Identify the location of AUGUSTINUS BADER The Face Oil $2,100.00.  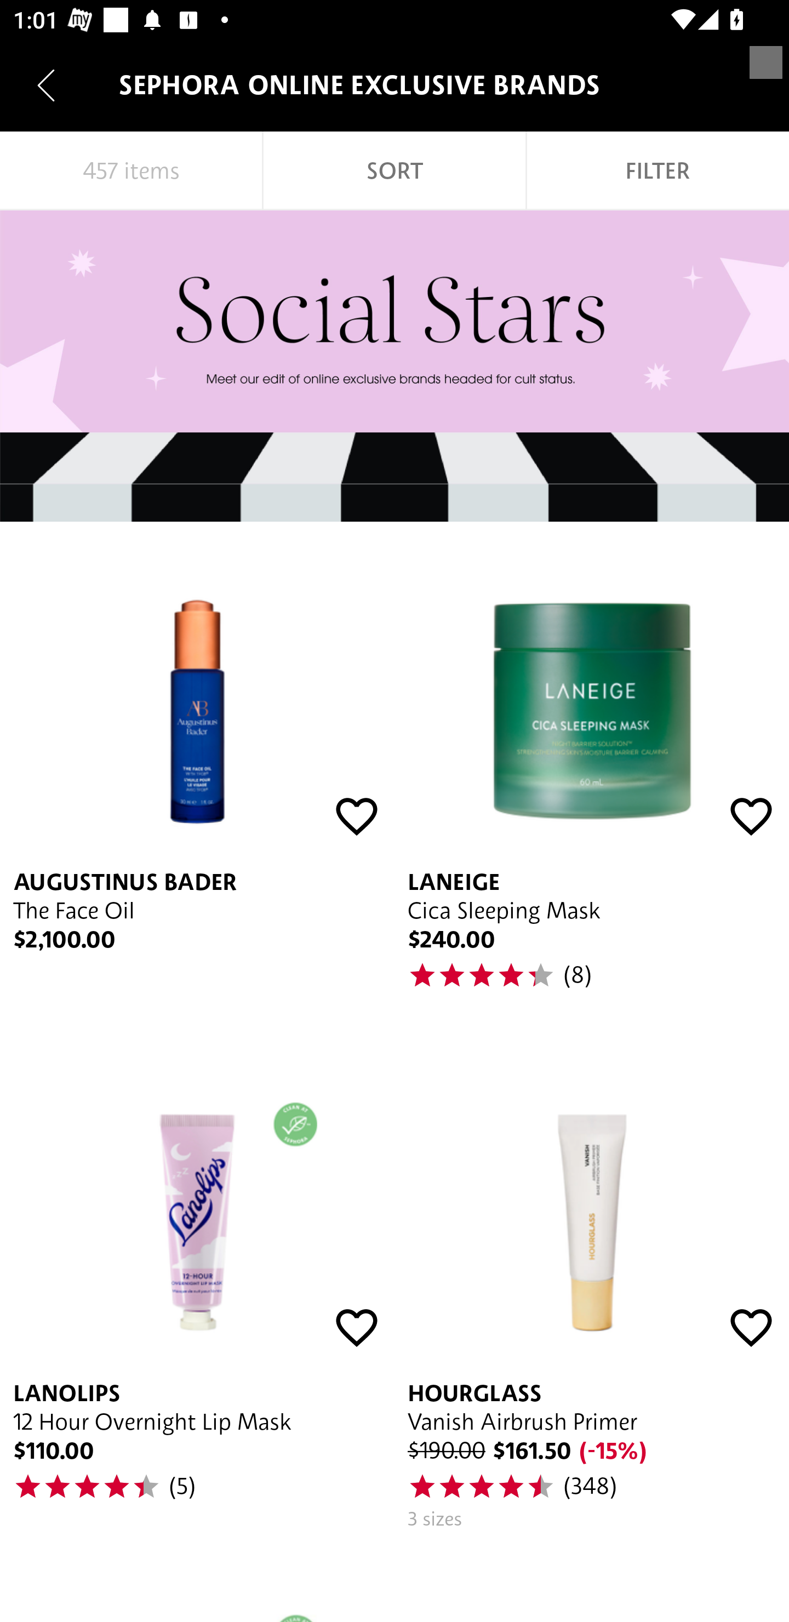
(197, 778).